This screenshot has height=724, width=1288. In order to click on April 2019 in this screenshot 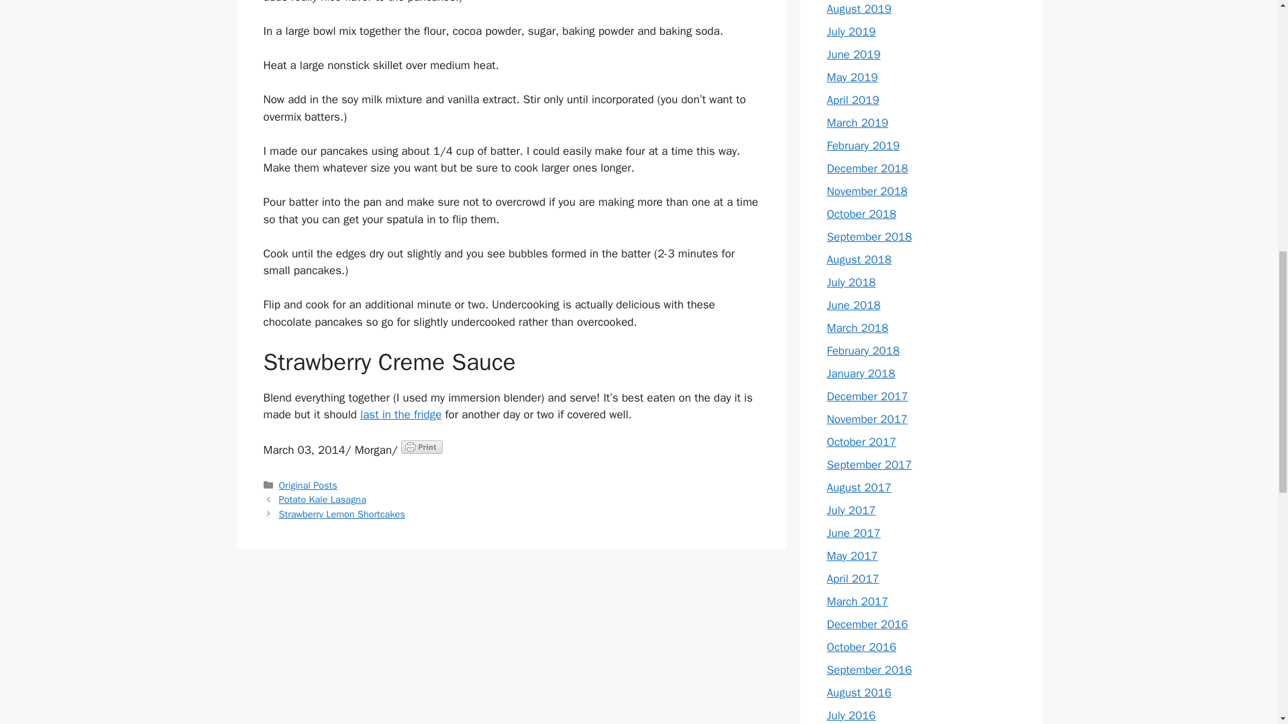, I will do `click(852, 100)`.